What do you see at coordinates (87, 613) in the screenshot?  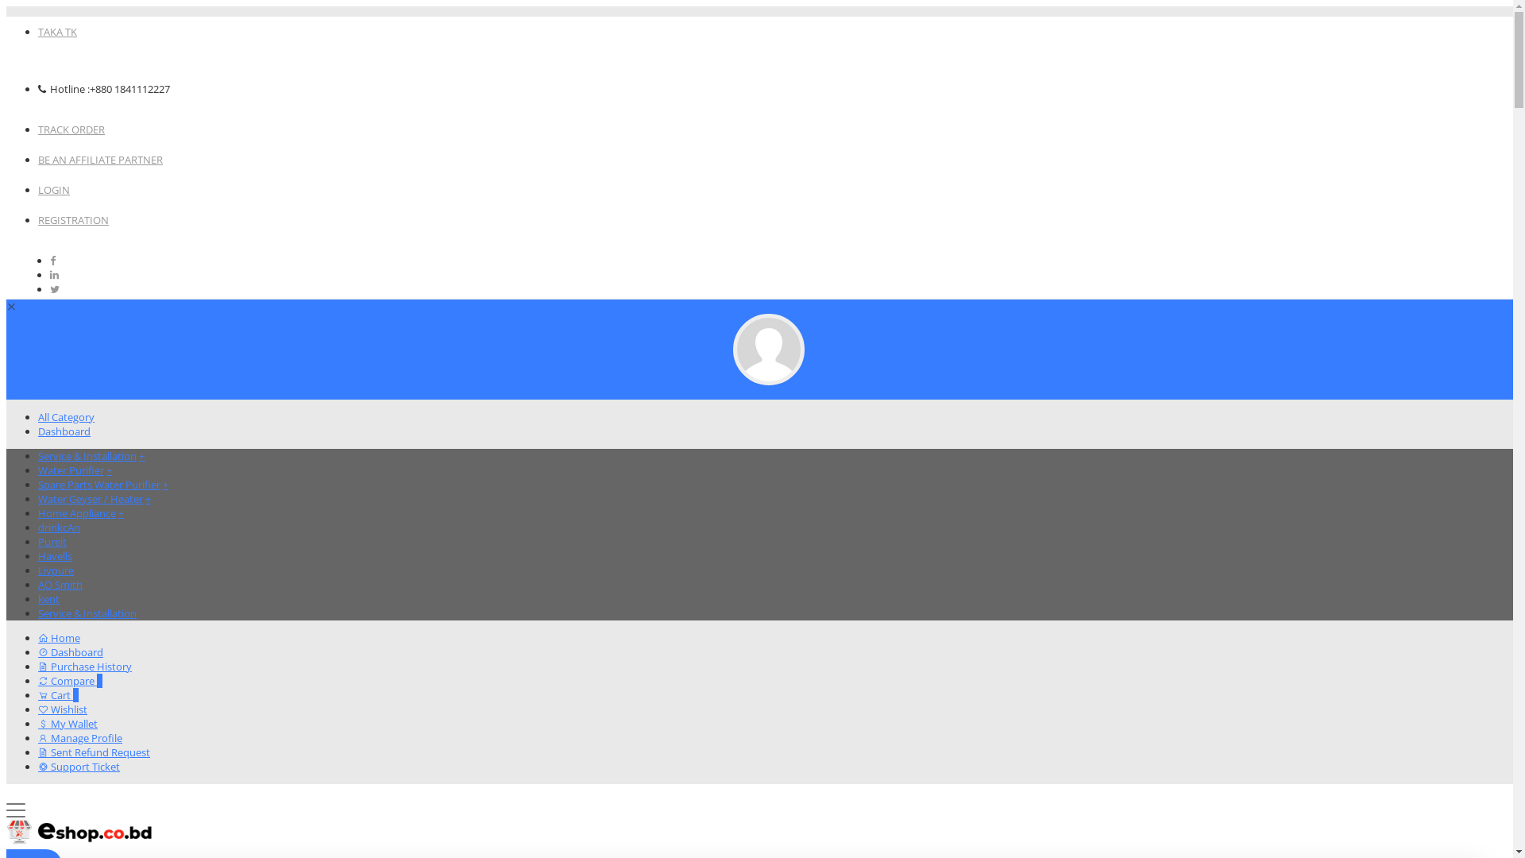 I see `Service & Installation` at bounding box center [87, 613].